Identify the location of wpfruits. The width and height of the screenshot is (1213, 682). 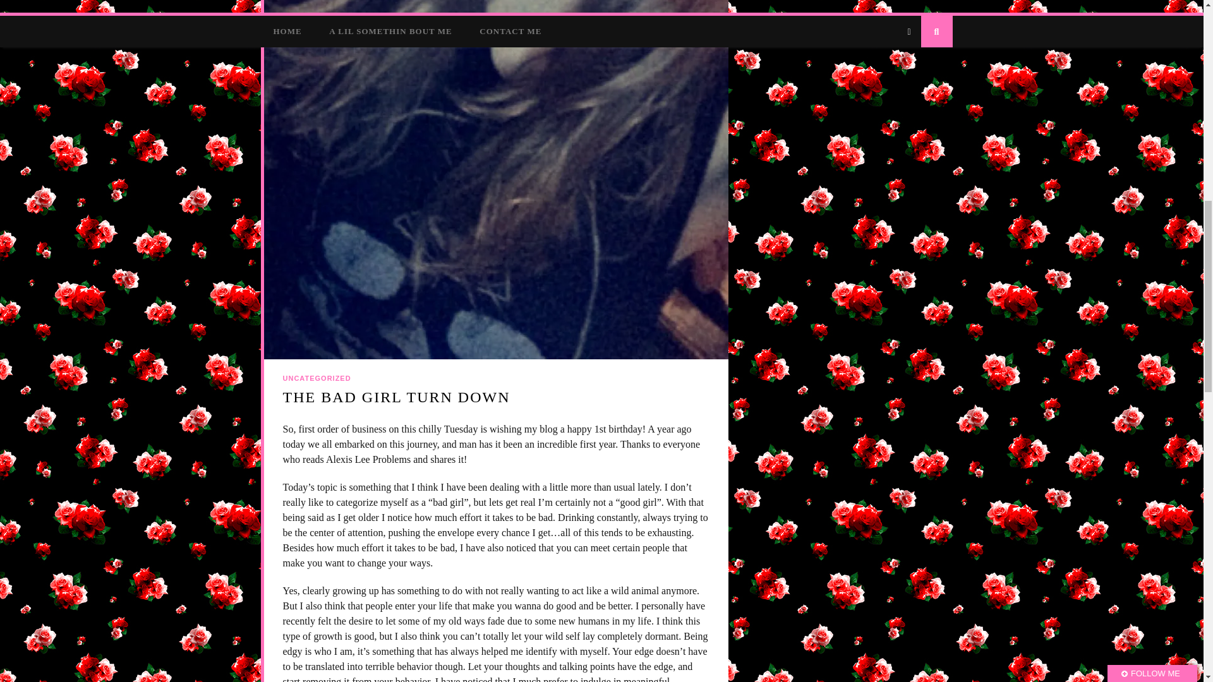
(1144, 160).